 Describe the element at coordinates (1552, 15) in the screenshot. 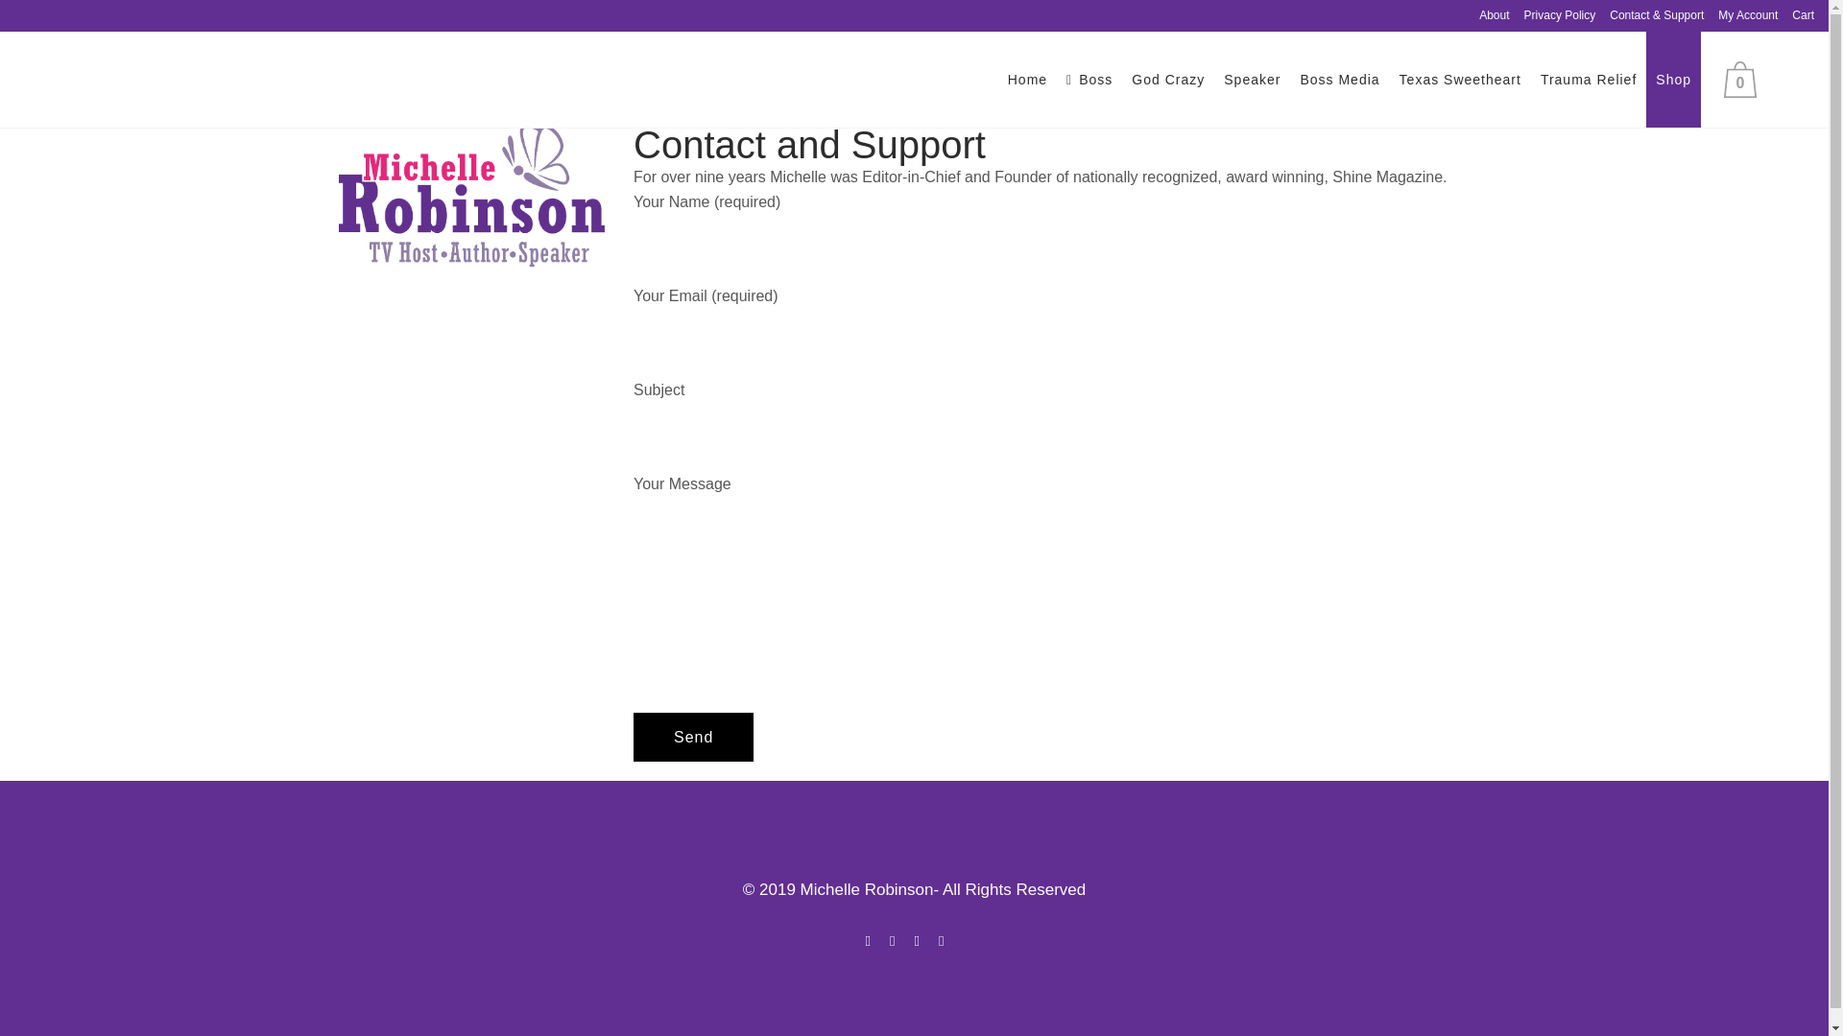

I see `Privacy Policy` at that location.